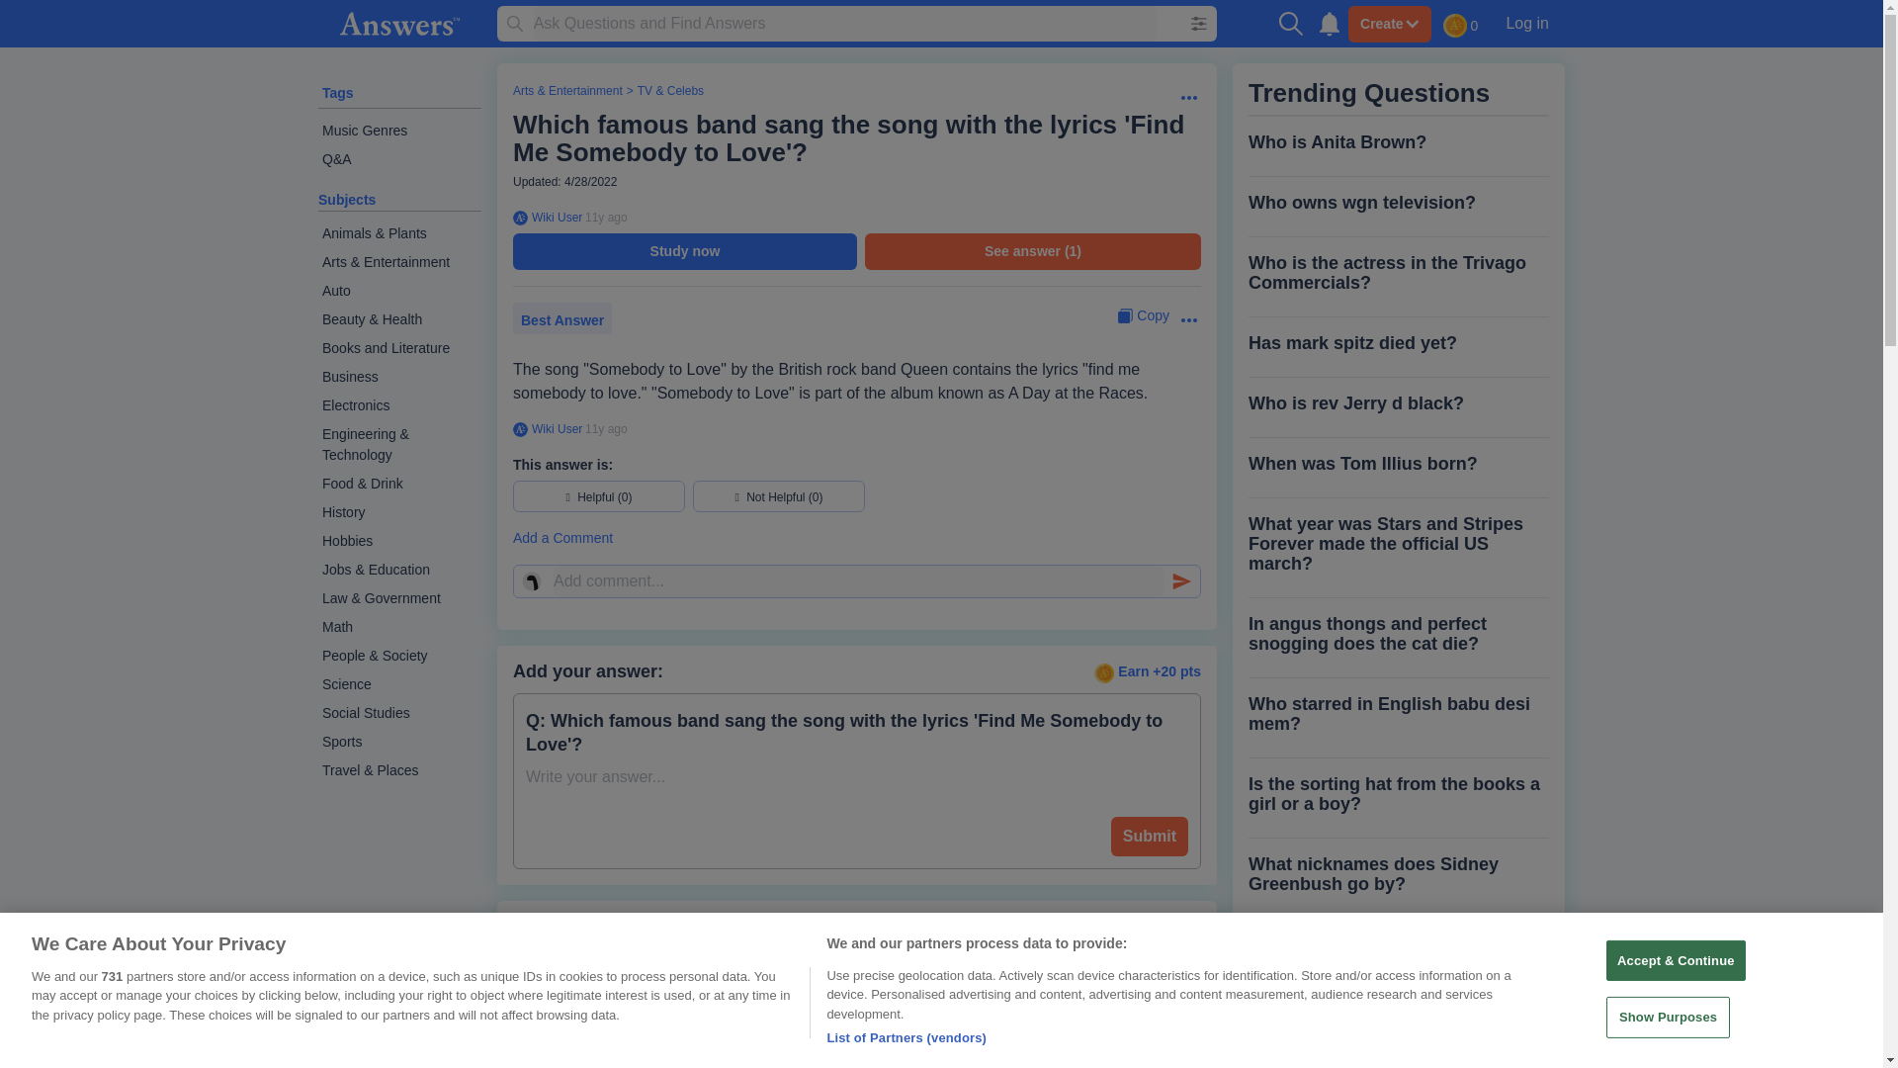 The width and height of the screenshot is (1898, 1068). What do you see at coordinates (347, 200) in the screenshot?
I see `Subjects` at bounding box center [347, 200].